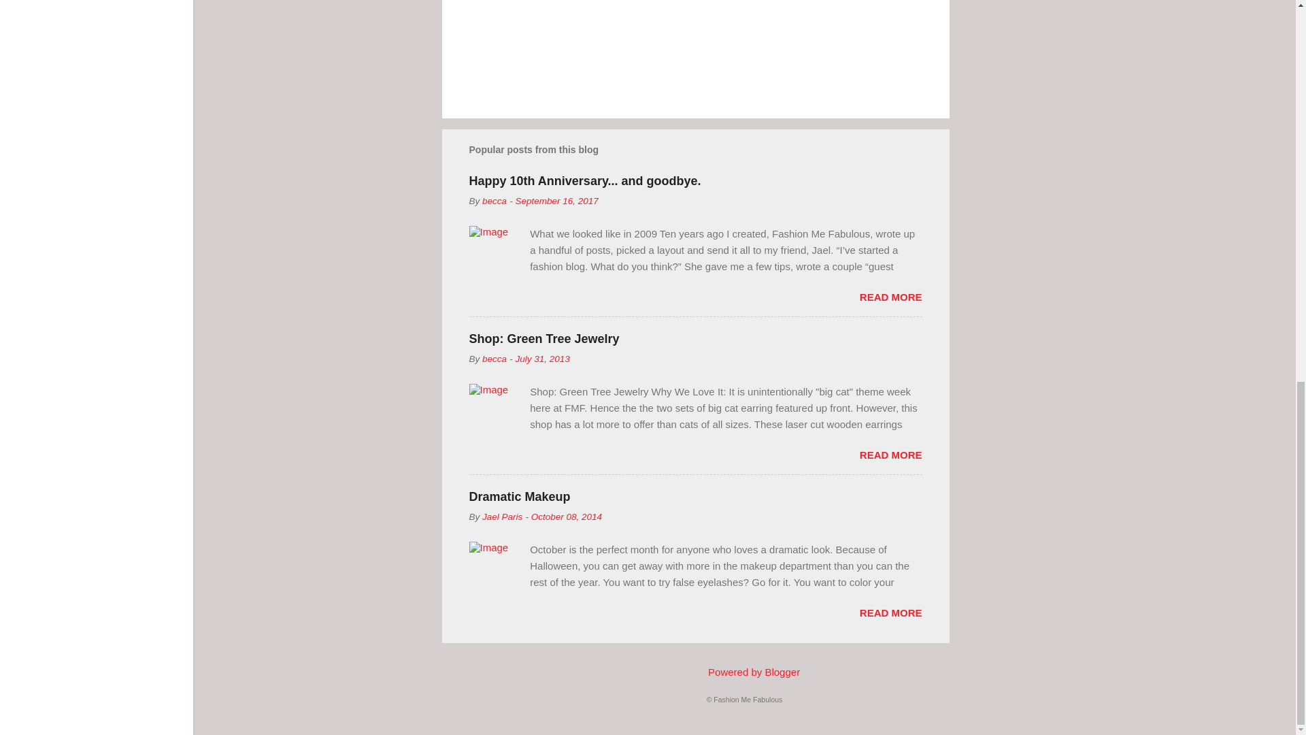  I want to click on becca, so click(494, 358).